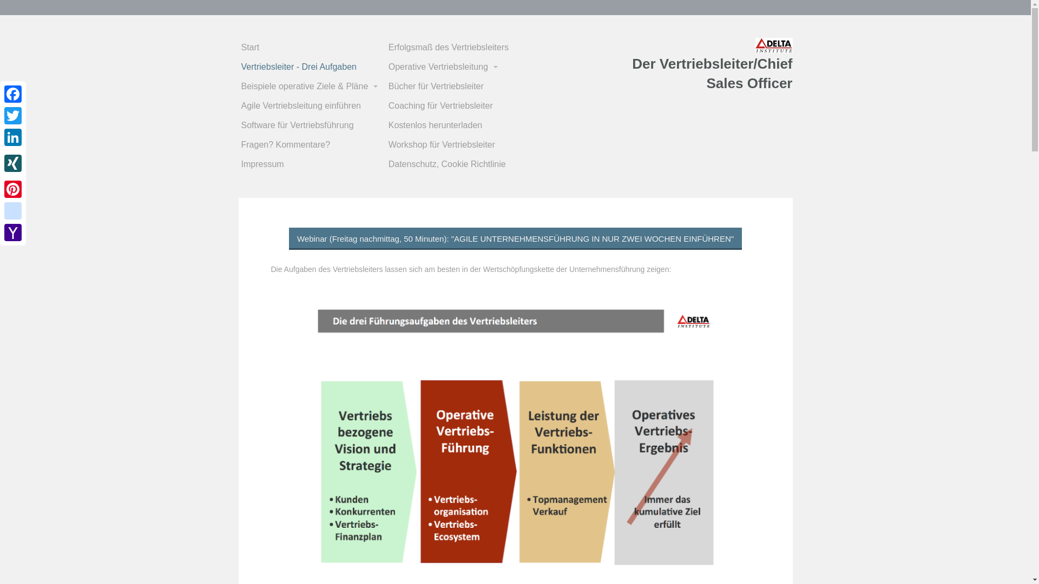 The image size is (1039, 584). What do you see at coordinates (13, 233) in the screenshot?
I see `Yahoo Mail` at bounding box center [13, 233].